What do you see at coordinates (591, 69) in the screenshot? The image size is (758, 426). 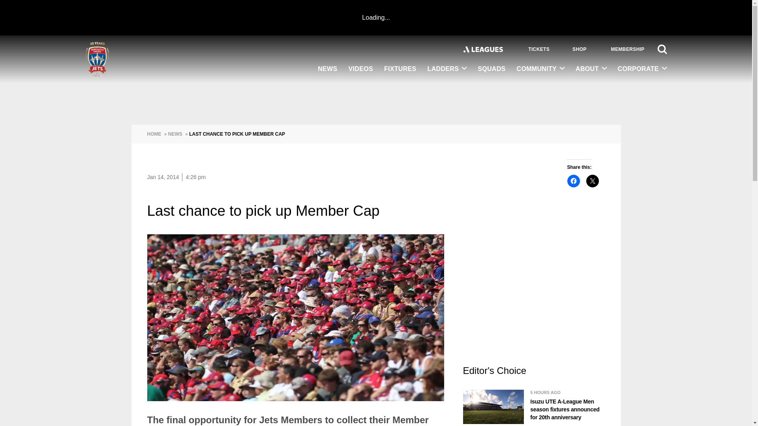 I see `ABOUT` at bounding box center [591, 69].